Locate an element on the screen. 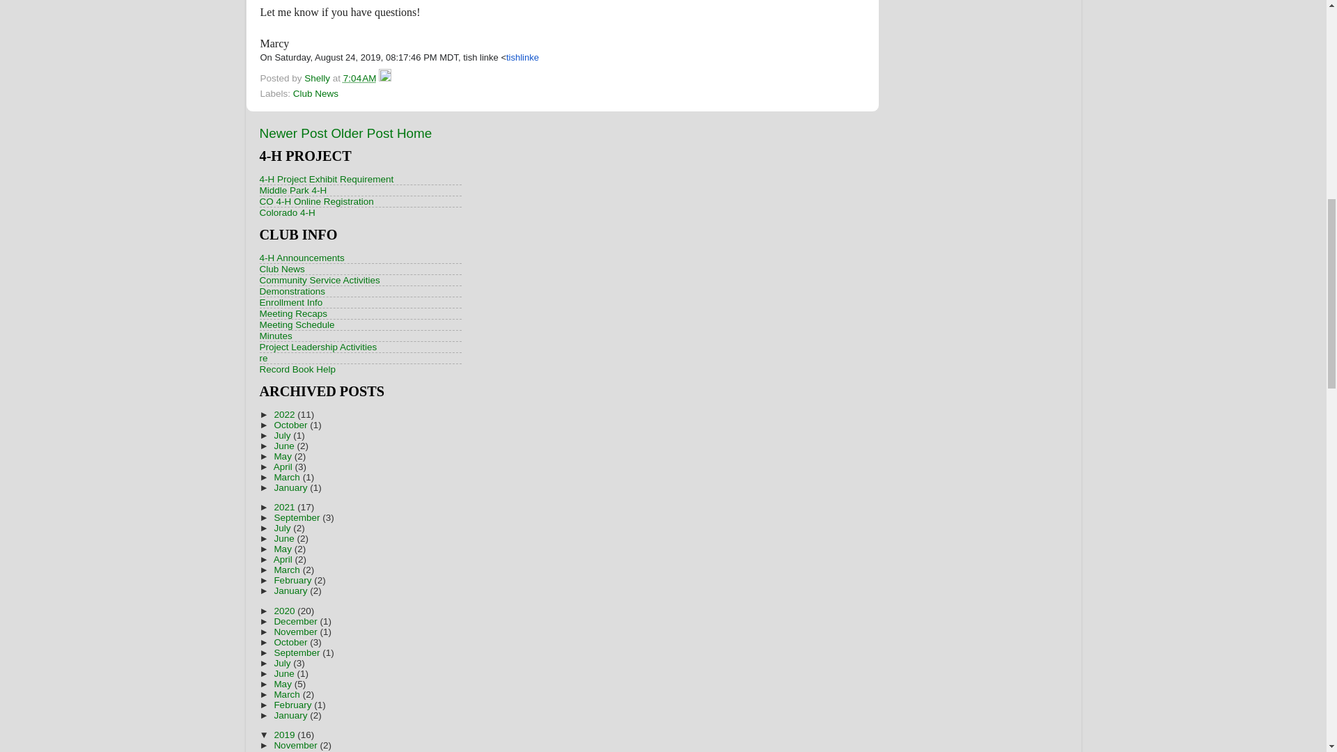 The height and width of the screenshot is (752, 1337). July is located at coordinates (283, 434).